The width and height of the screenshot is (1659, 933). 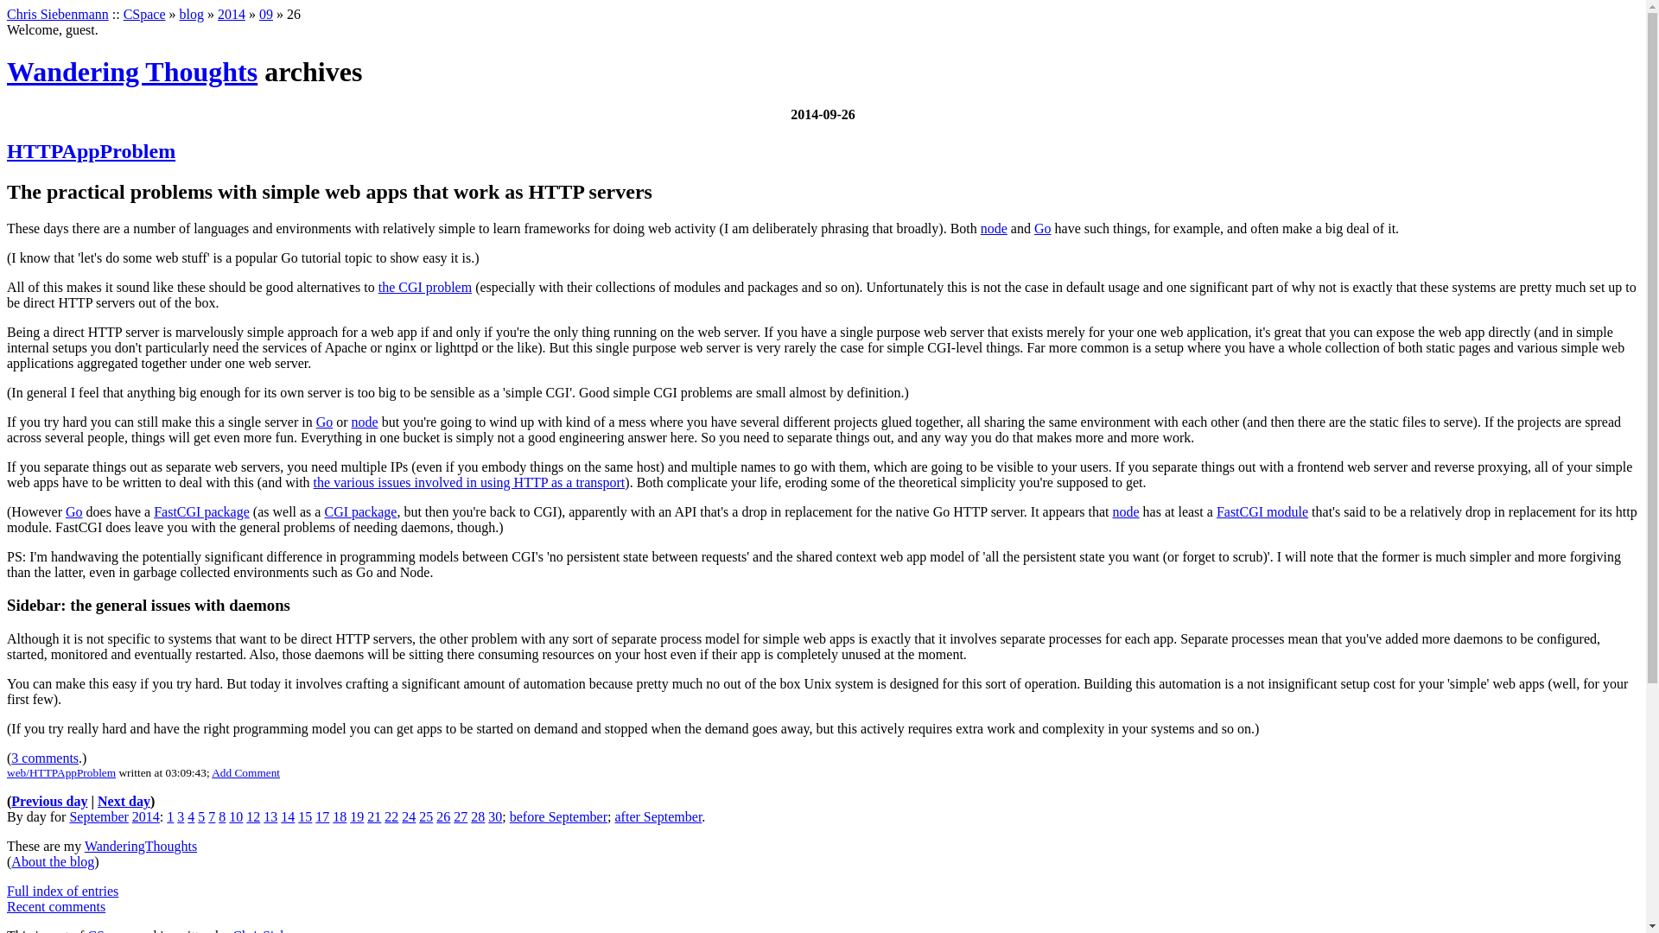 What do you see at coordinates (287, 816) in the screenshot?
I see `14` at bounding box center [287, 816].